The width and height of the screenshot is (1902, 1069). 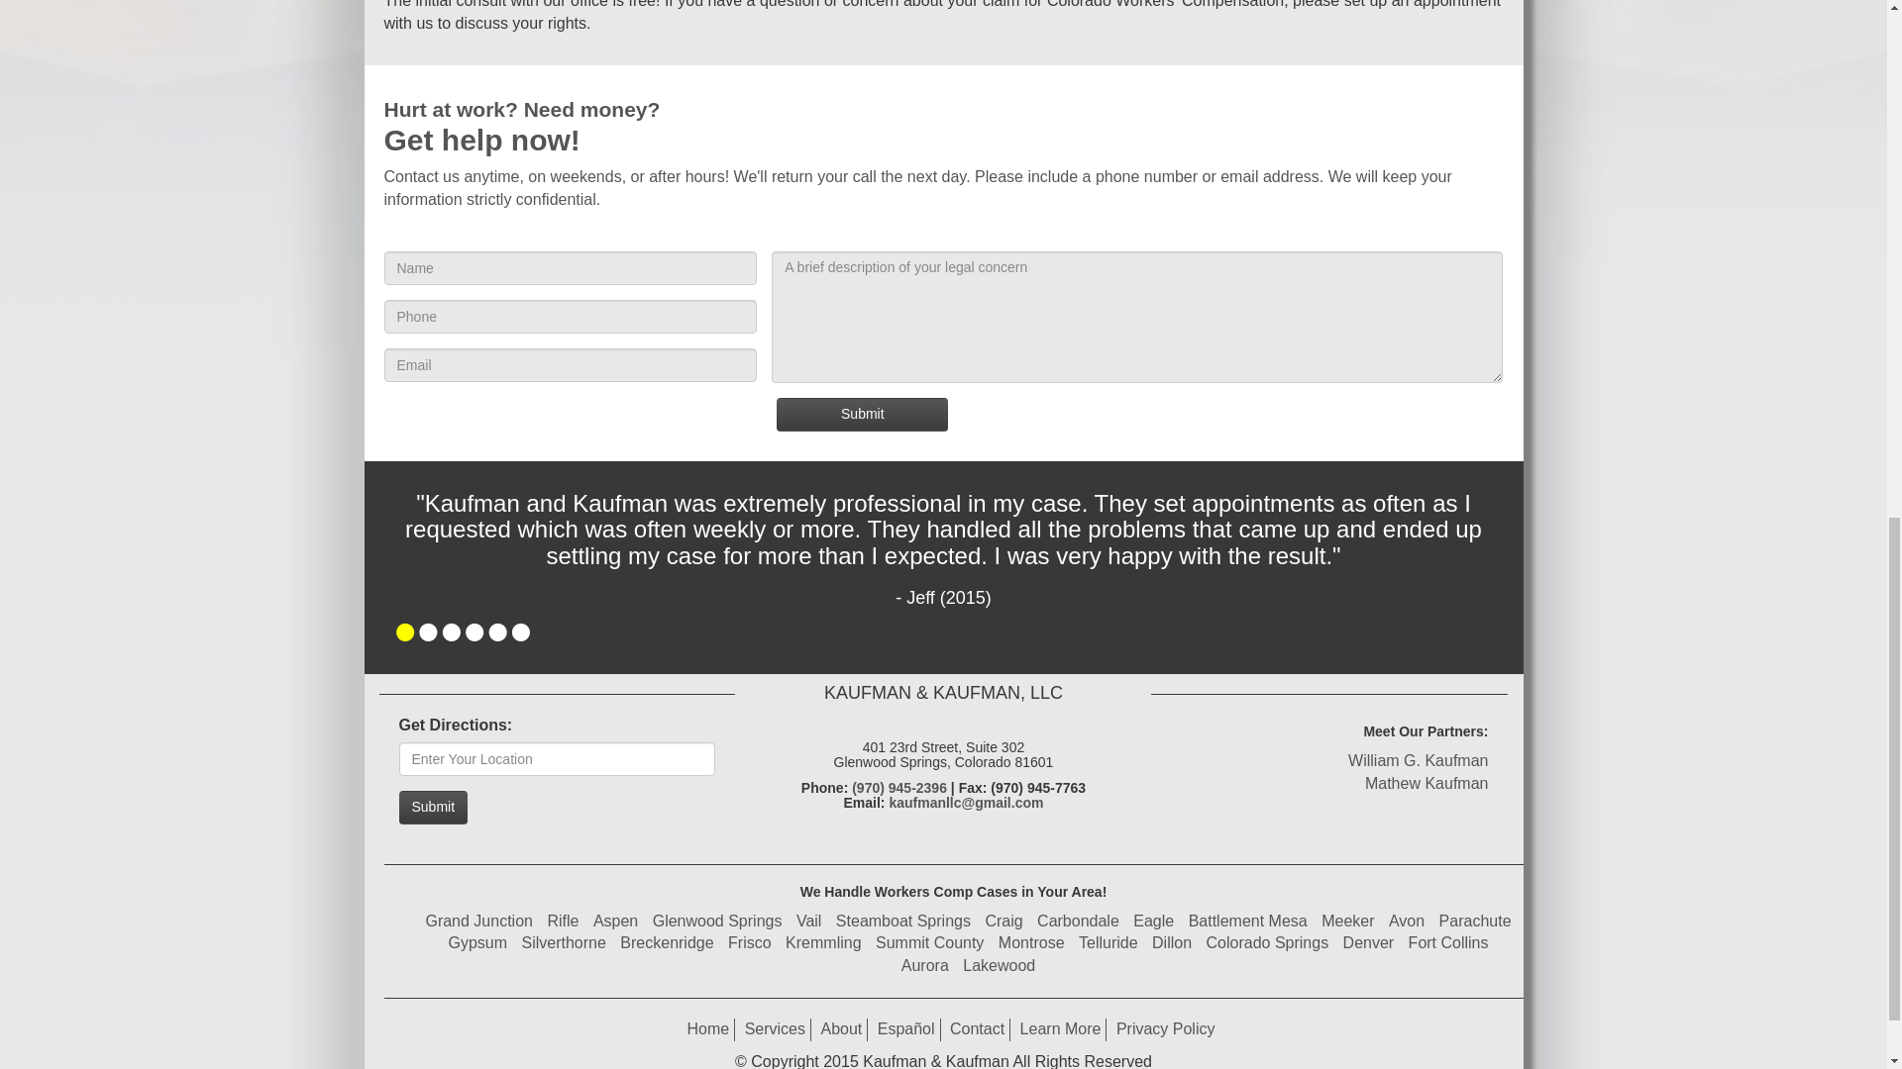 I want to click on Eagle, so click(x=1153, y=921).